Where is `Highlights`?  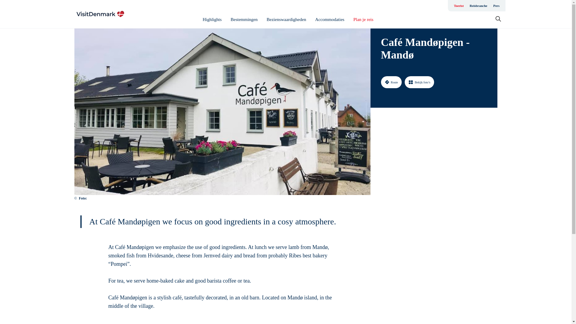
Highlights is located at coordinates (212, 19).